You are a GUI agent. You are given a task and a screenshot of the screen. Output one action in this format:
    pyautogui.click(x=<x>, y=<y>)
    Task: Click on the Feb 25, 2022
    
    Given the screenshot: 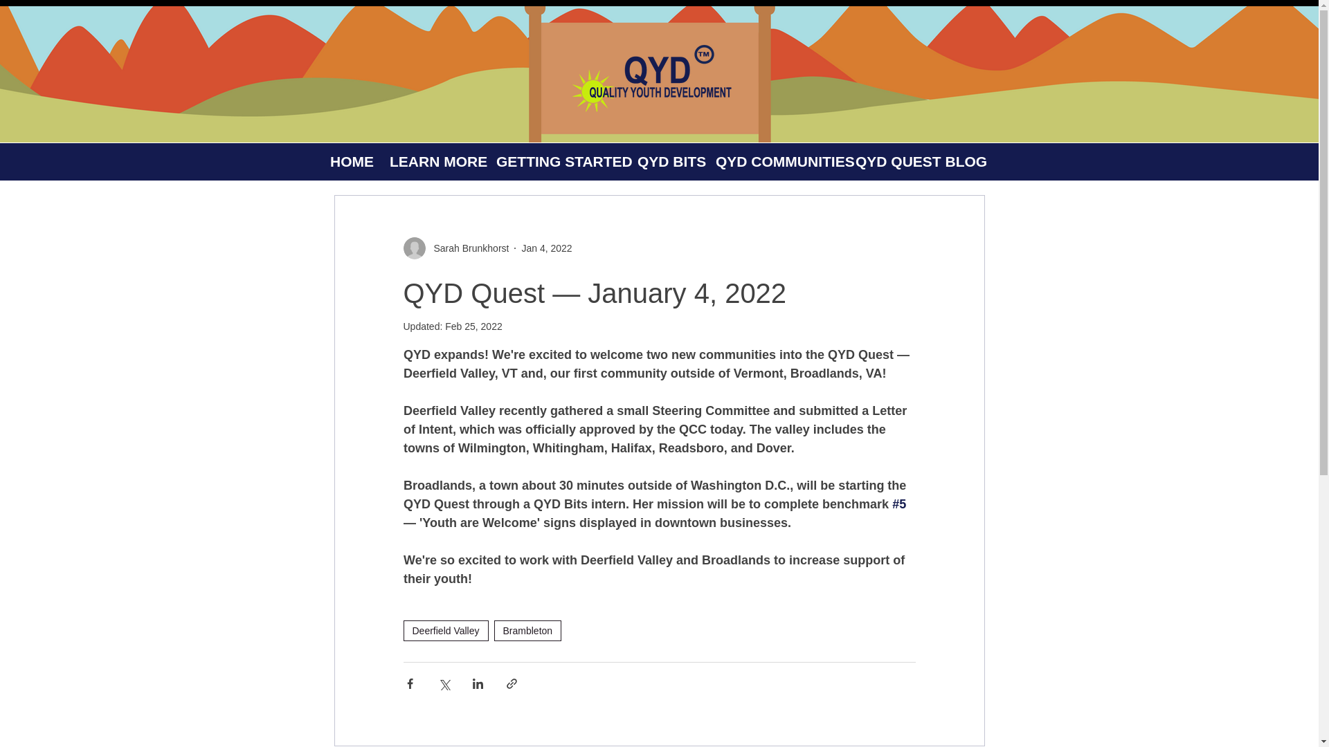 What is the action you would take?
    pyautogui.click(x=473, y=326)
    